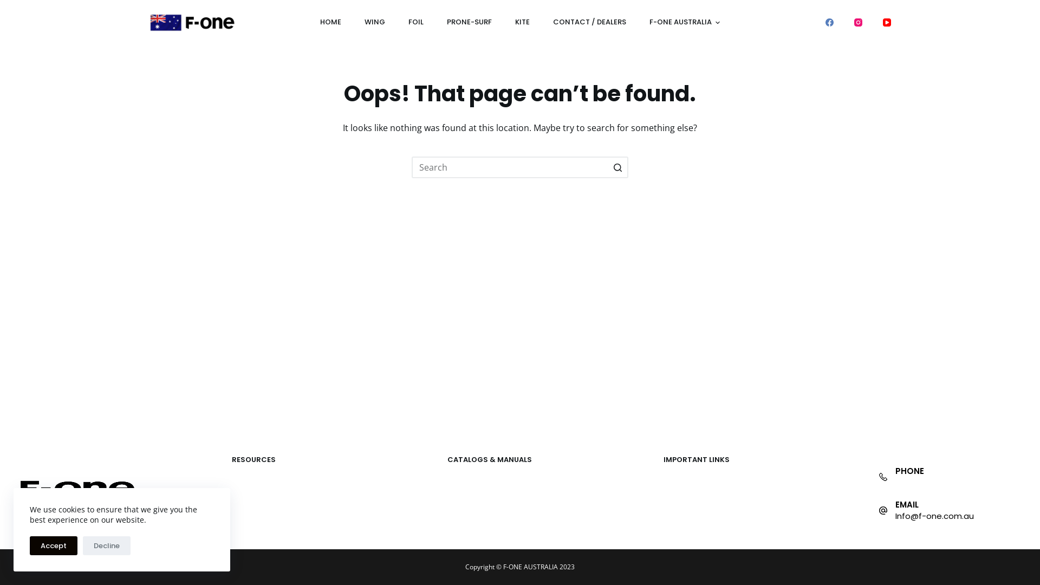 This screenshot has height=585, width=1040. Describe the element at coordinates (678, 513) in the screenshot. I see `Contact` at that location.